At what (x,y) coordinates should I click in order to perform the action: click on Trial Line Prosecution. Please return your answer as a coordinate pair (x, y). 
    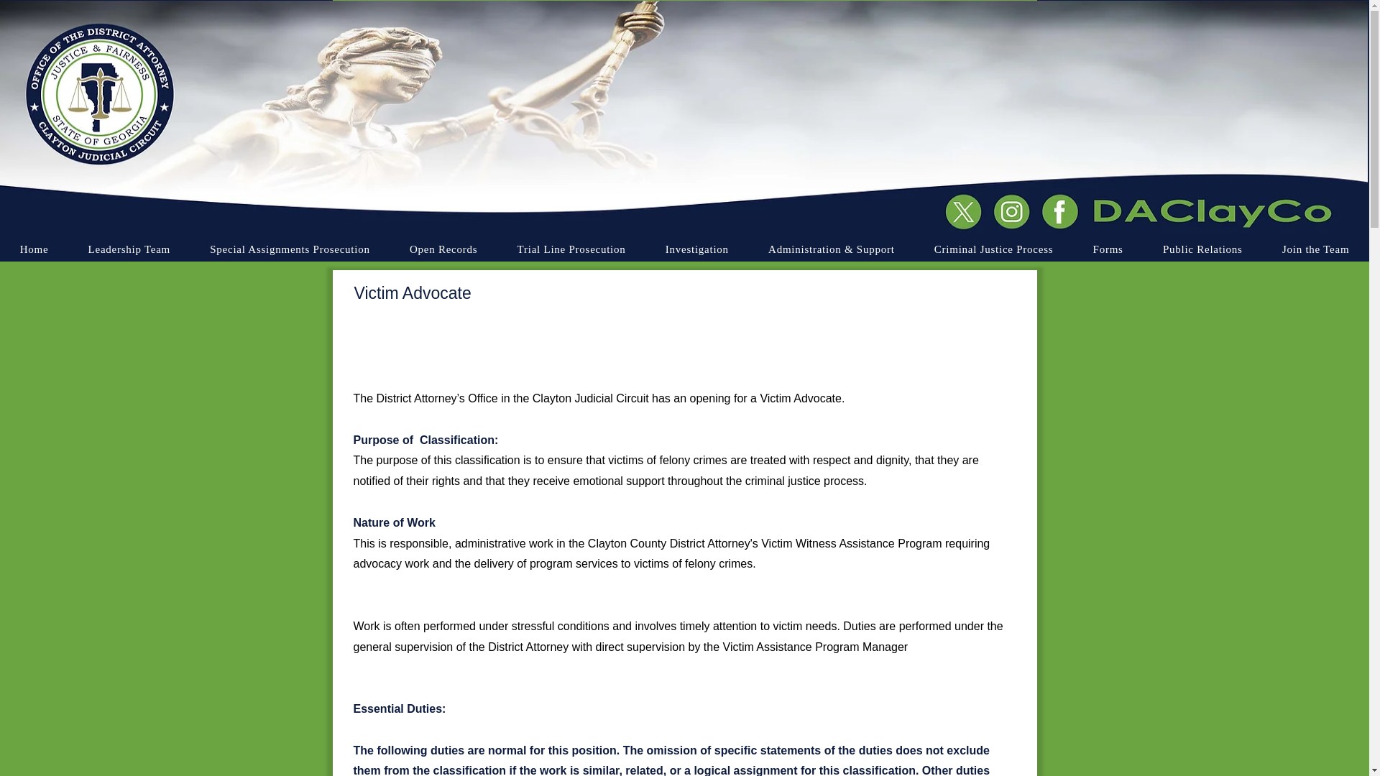
    Looking at the image, I should click on (571, 249).